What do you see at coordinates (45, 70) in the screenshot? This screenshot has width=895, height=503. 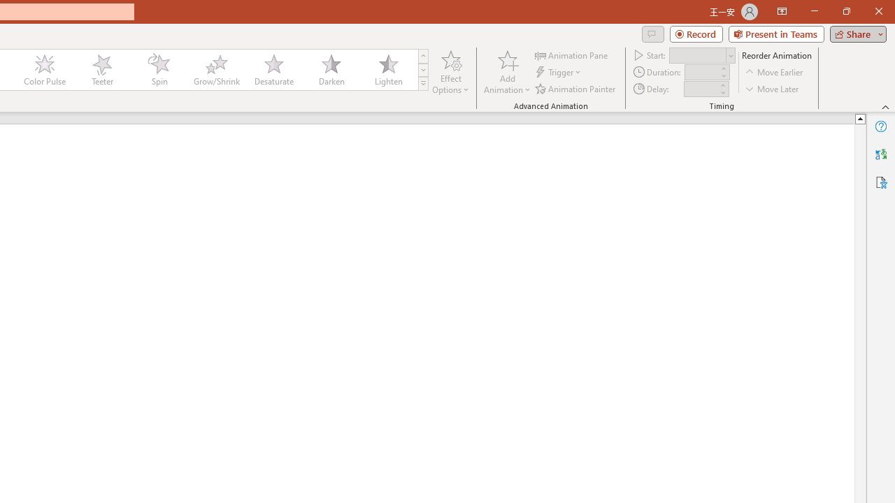 I see `Color Pulse` at bounding box center [45, 70].